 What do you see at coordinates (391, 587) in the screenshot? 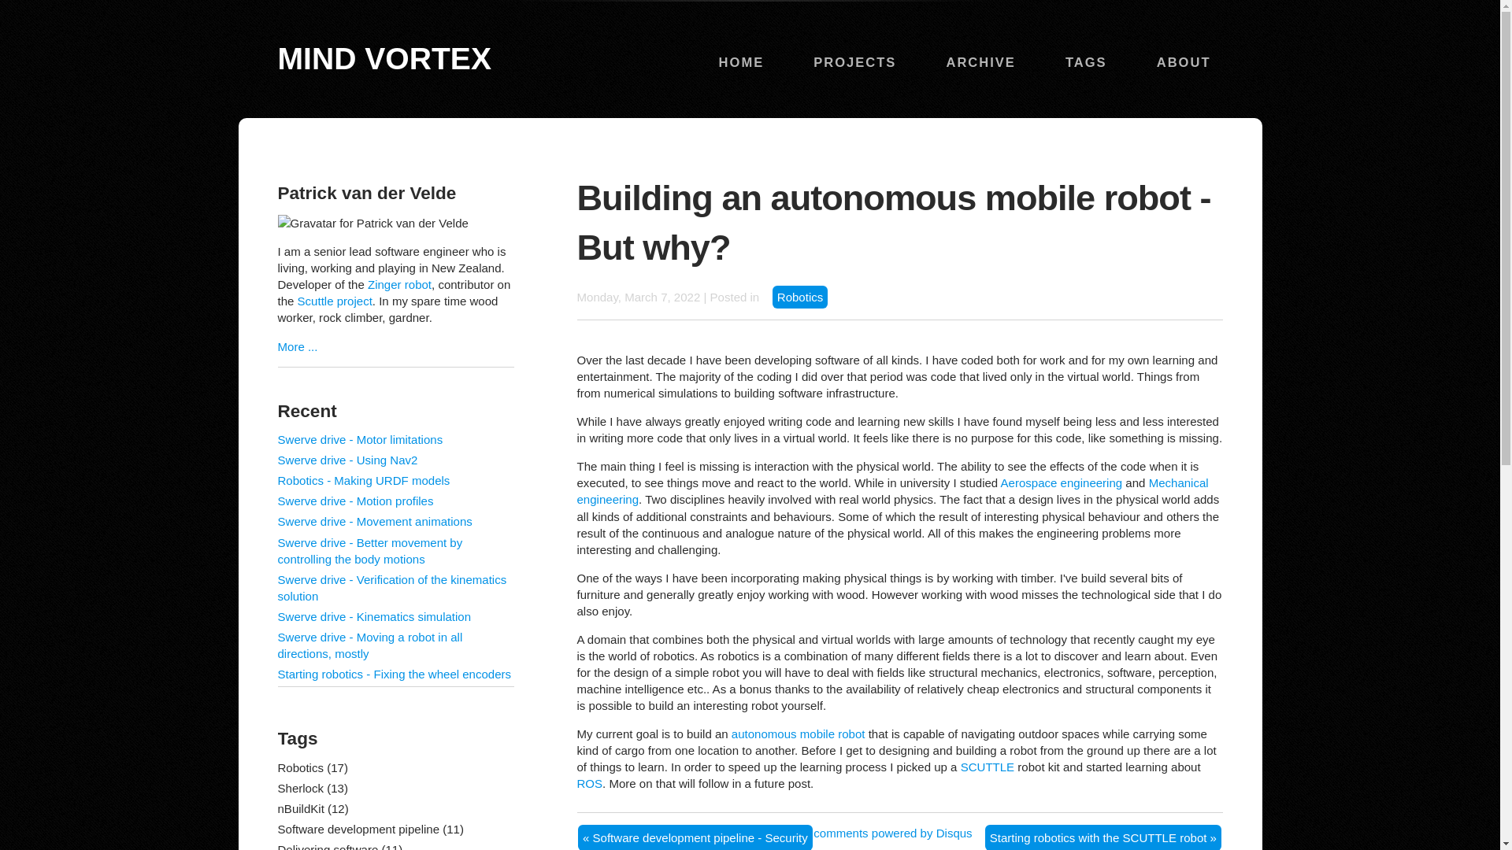
I see `Swerve drive - Verification of the kinematics solution` at bounding box center [391, 587].